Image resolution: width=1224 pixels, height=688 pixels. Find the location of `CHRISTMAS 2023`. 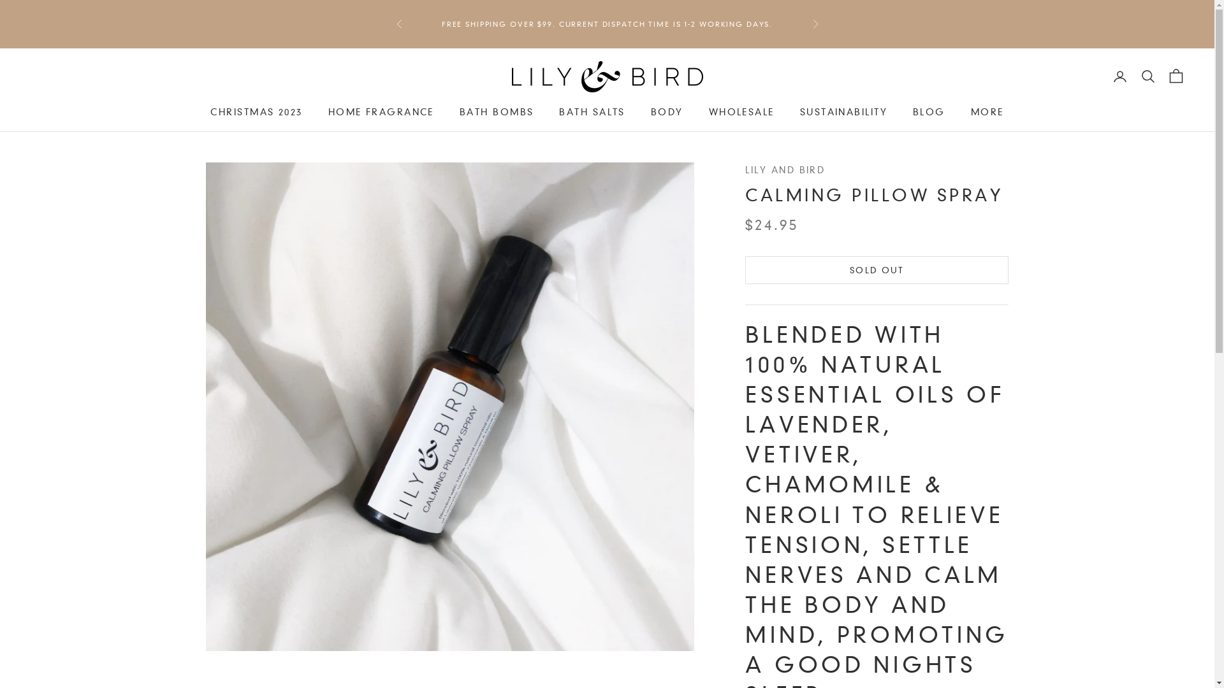

CHRISTMAS 2023 is located at coordinates (256, 112).